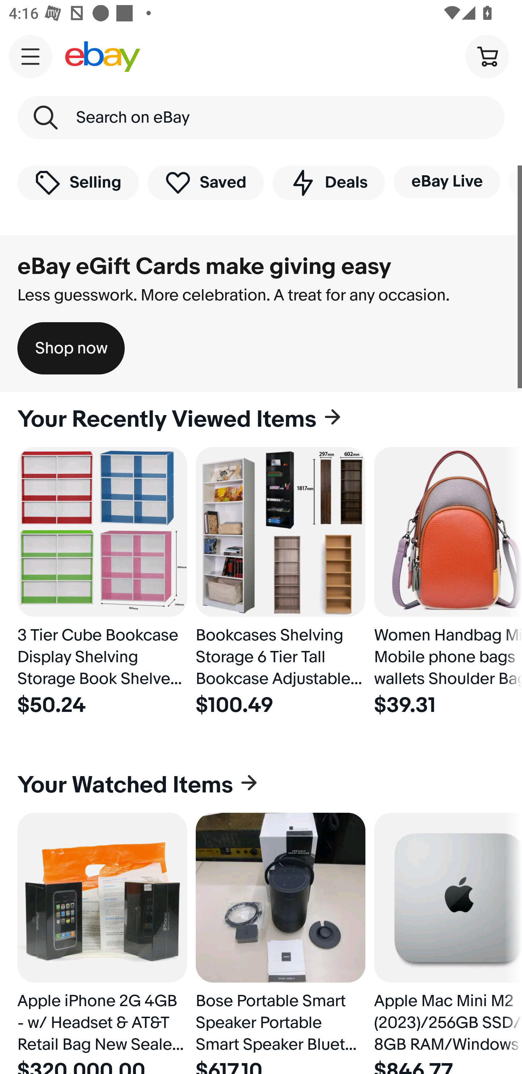  What do you see at coordinates (78, 182) in the screenshot?
I see `Selling` at bounding box center [78, 182].